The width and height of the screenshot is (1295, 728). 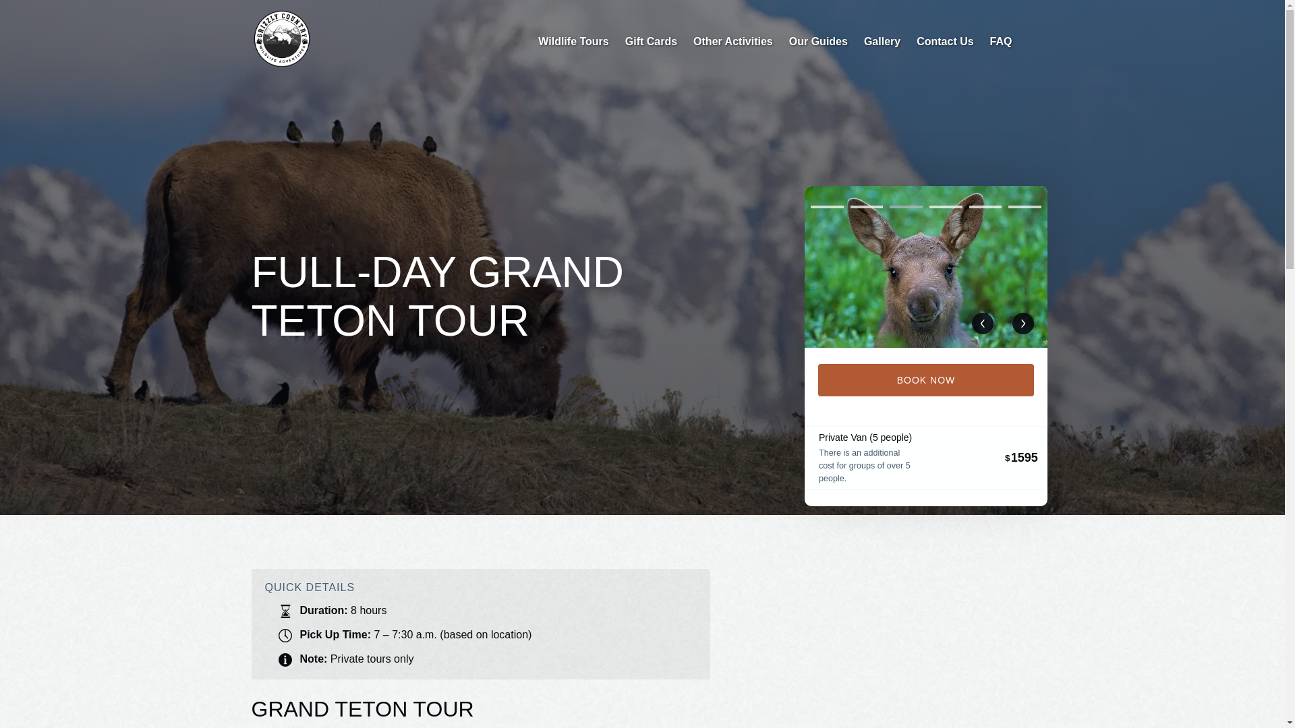 What do you see at coordinates (573, 42) in the screenshot?
I see `Wildlife Tours` at bounding box center [573, 42].